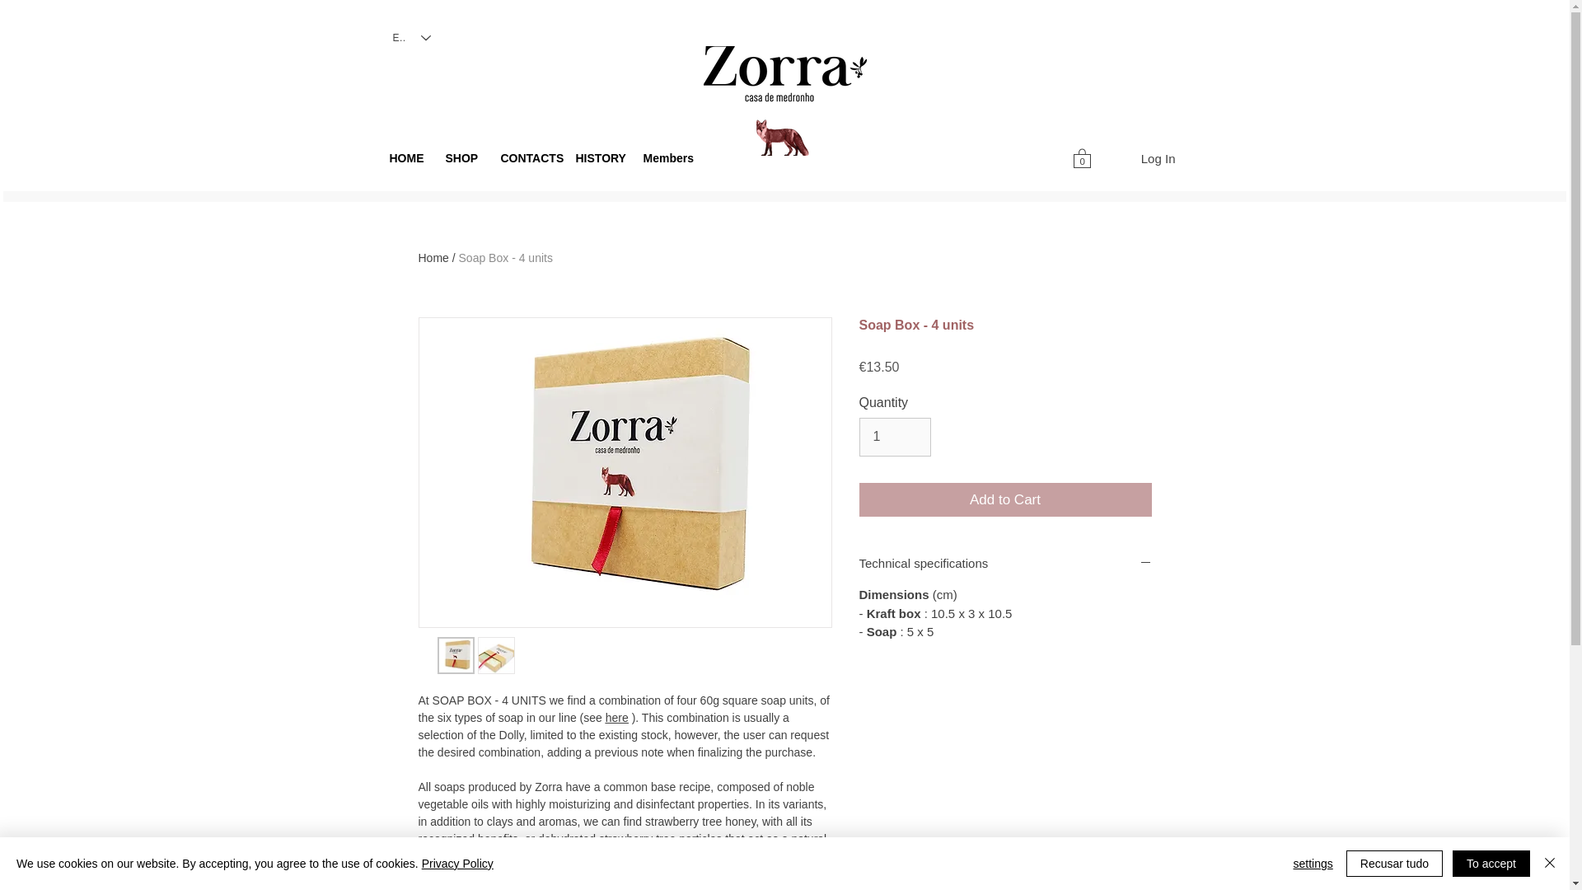 This screenshot has width=1582, height=890. Describe the element at coordinates (894, 436) in the screenshot. I see `1` at that location.